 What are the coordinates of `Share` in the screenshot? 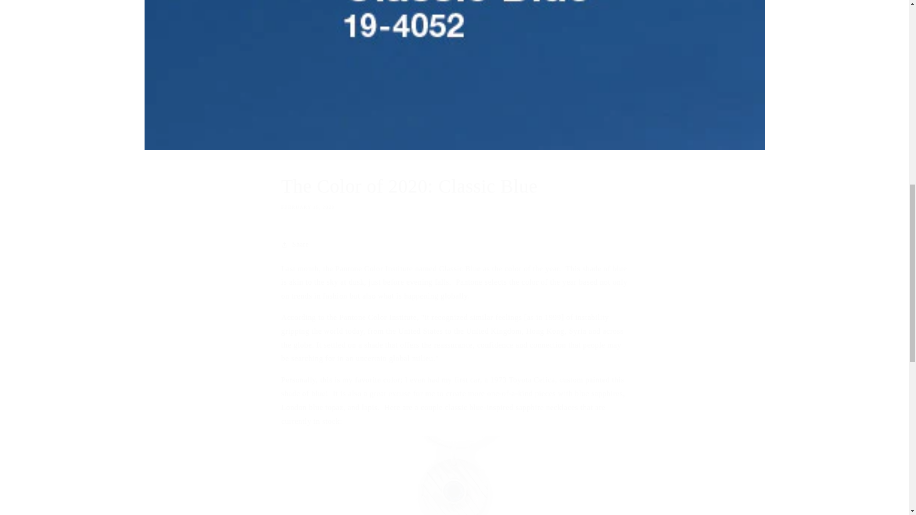 It's located at (454, 475).